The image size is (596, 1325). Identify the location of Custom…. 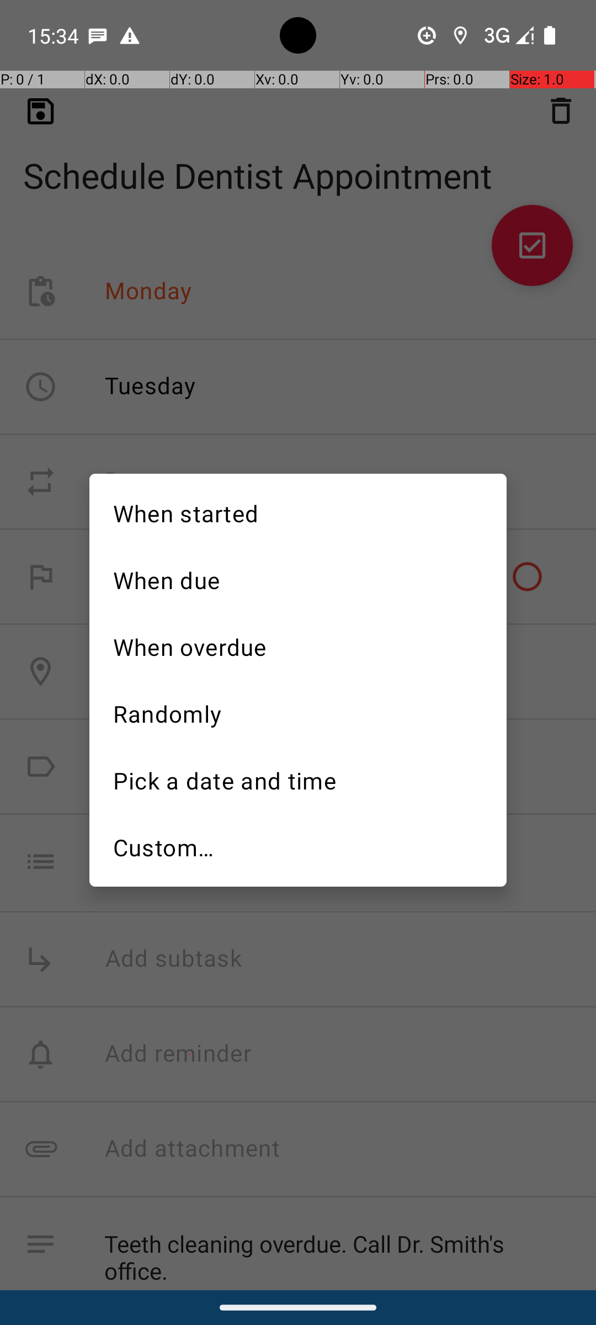
(298, 847).